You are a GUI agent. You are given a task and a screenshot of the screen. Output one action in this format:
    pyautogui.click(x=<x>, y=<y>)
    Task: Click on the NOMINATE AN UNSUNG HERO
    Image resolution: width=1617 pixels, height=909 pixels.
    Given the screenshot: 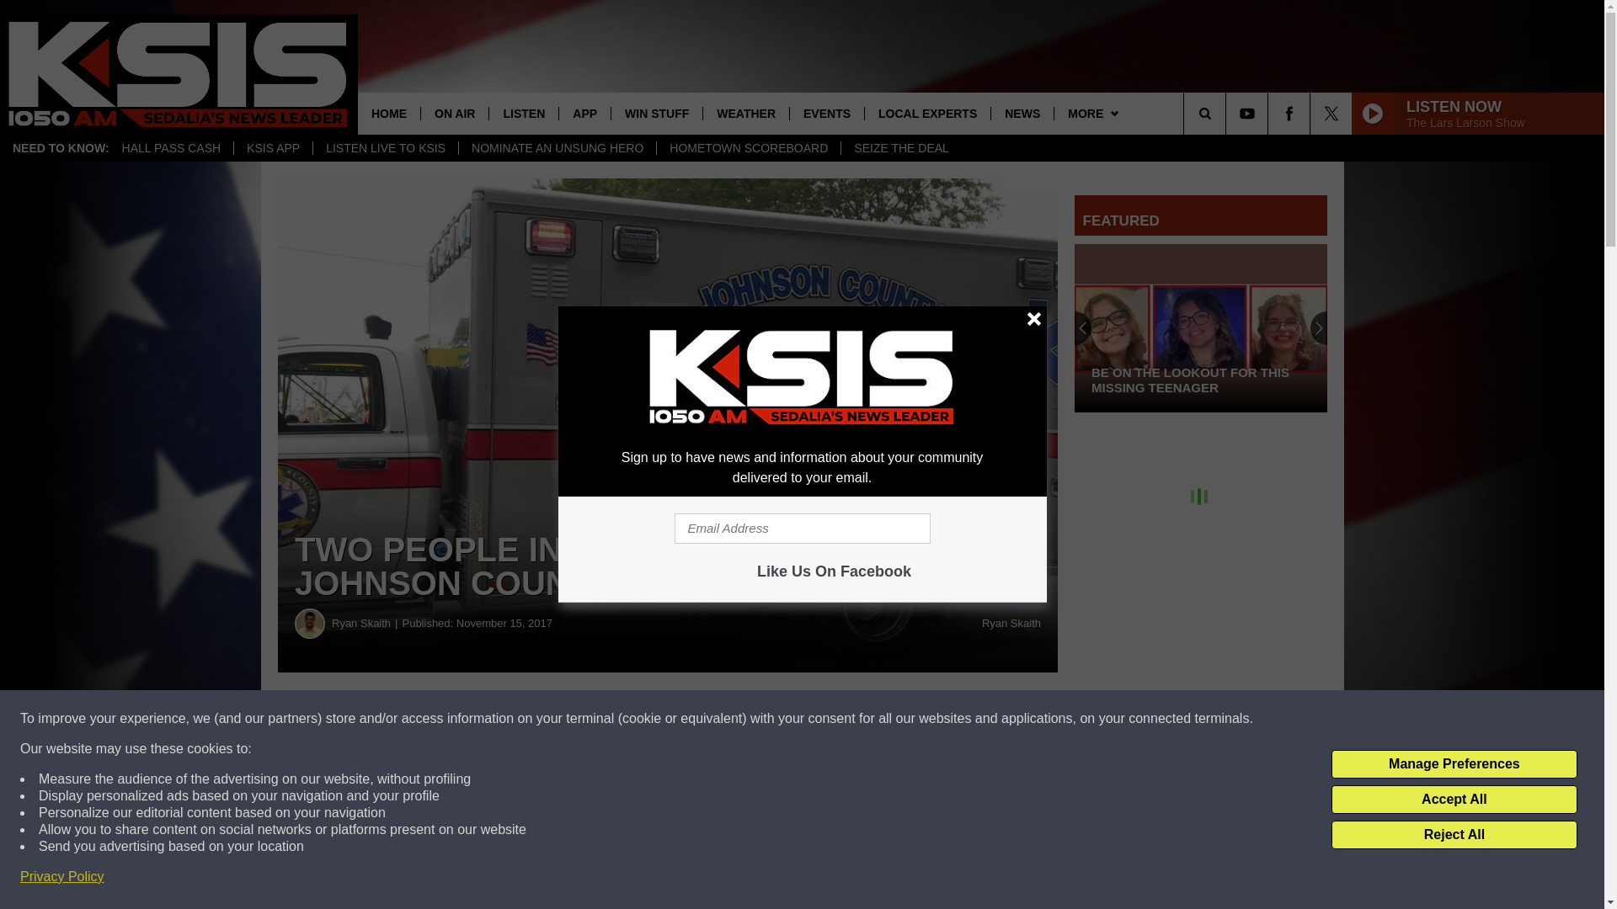 What is the action you would take?
    pyautogui.click(x=557, y=148)
    